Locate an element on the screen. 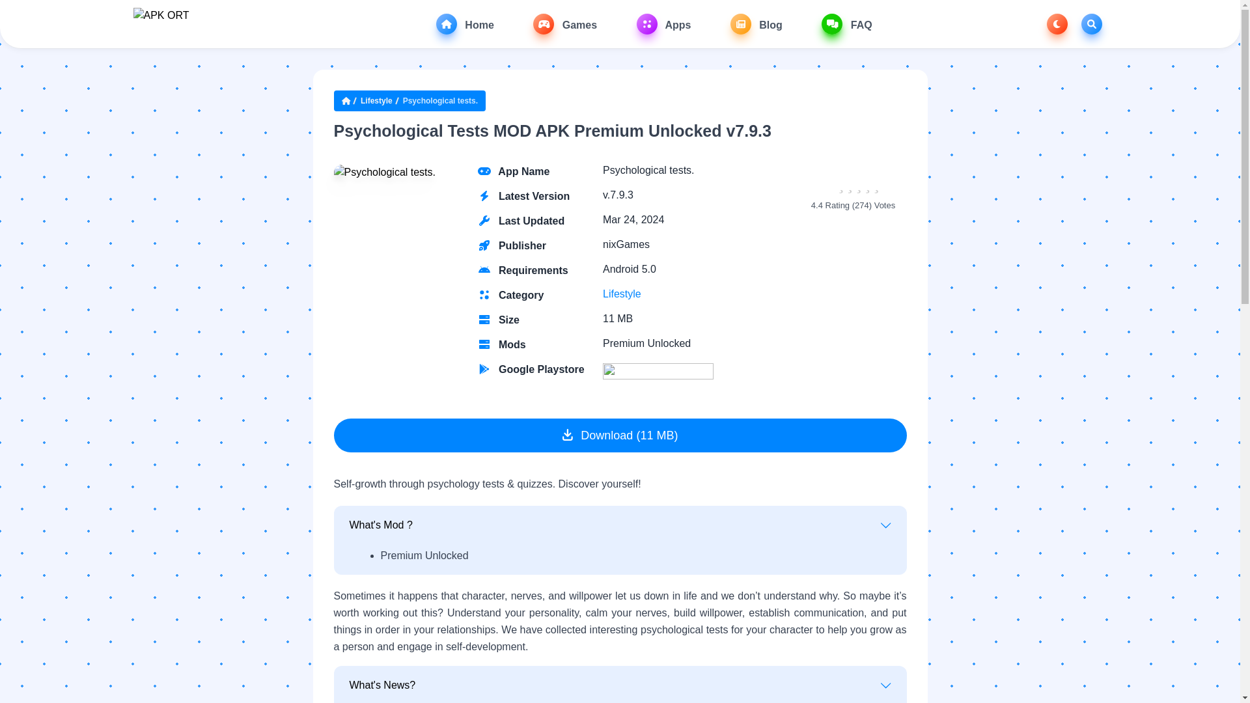 The image size is (1250, 703). Home is located at coordinates (465, 23).